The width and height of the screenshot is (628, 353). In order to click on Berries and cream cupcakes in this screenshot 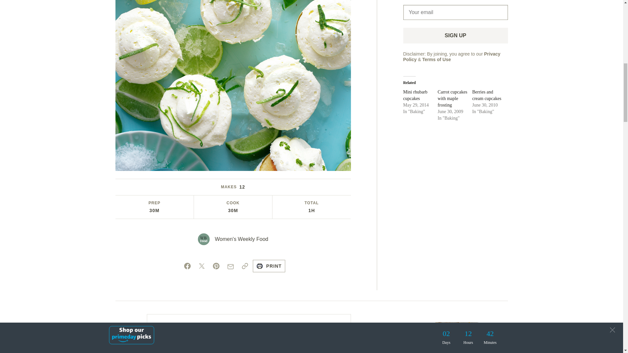, I will do `click(487, 95)`.